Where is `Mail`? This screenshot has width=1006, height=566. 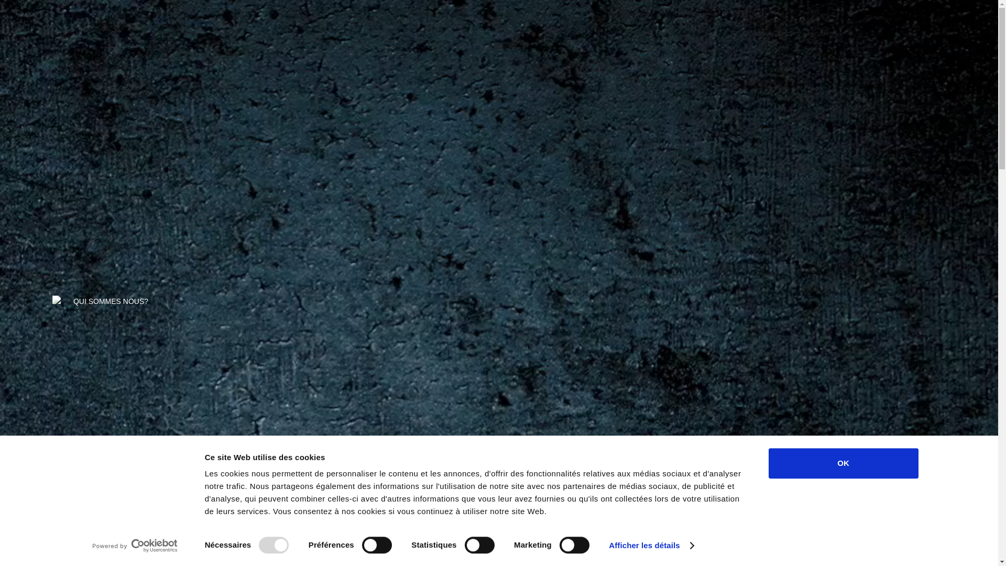
Mail is located at coordinates (417, 127).